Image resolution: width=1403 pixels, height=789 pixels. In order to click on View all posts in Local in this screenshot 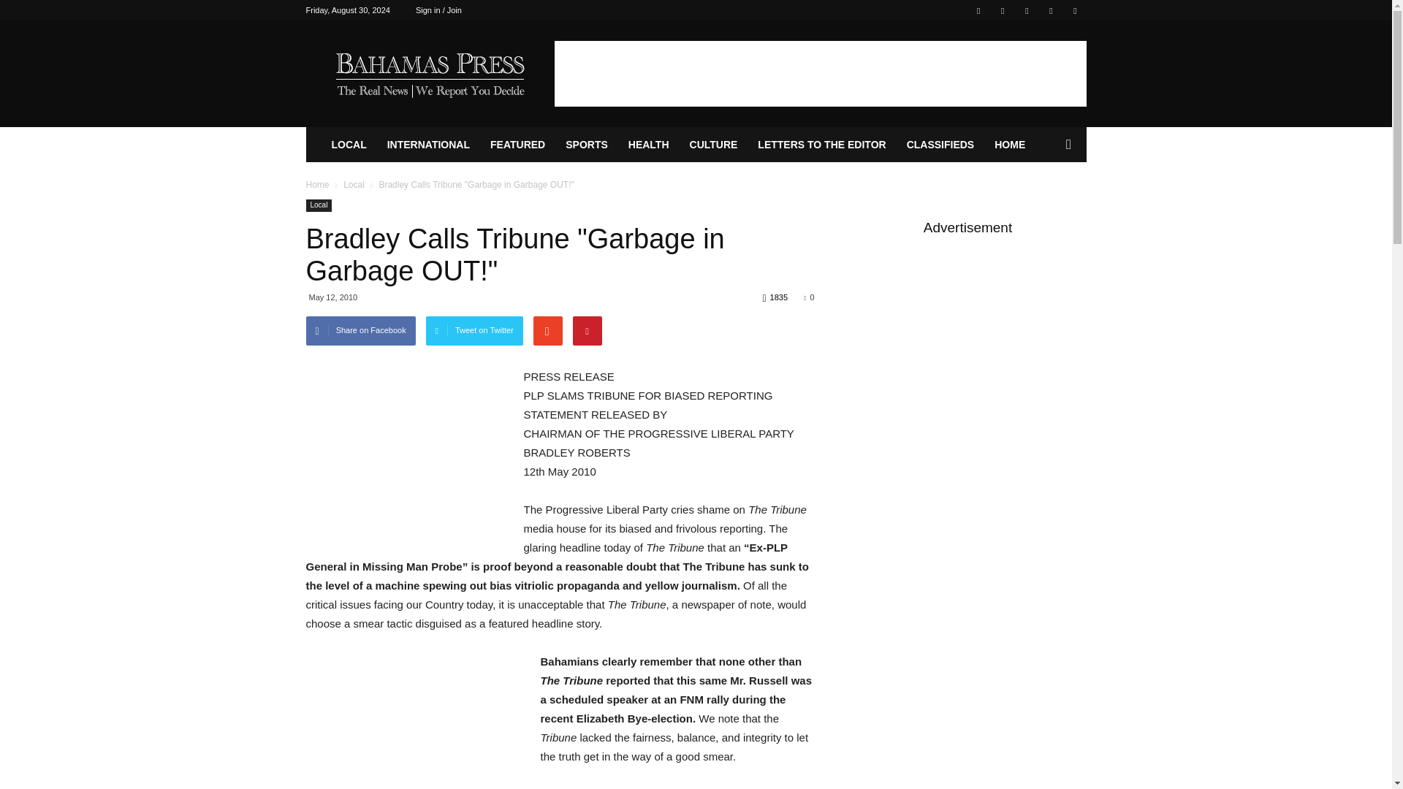, I will do `click(354, 185)`.